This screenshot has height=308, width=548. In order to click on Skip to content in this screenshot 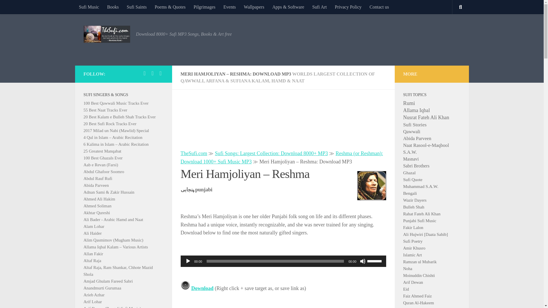, I will do `click(22, 8)`.